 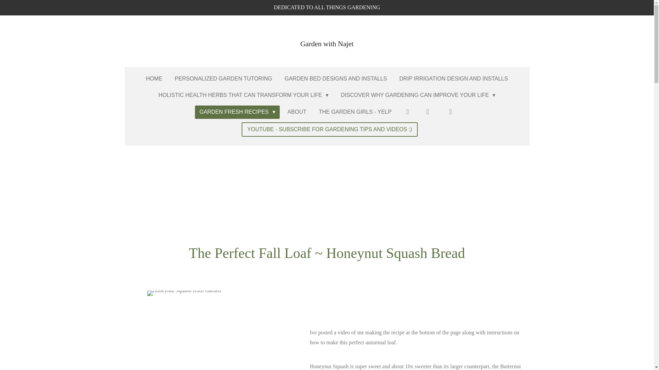 What do you see at coordinates (454, 79) in the screenshot?
I see `DRIP IRRIGATION DESIGN AND INSTALLS` at bounding box center [454, 79].